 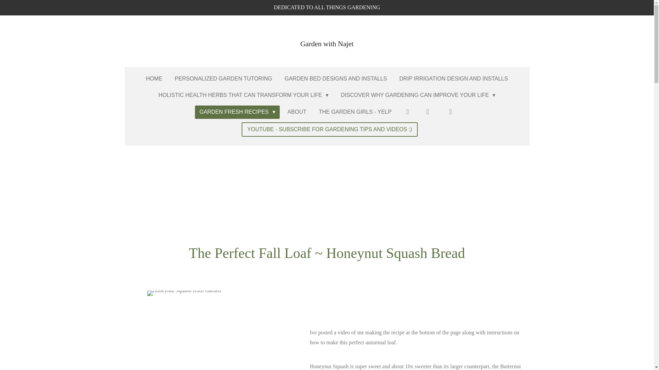 What do you see at coordinates (454, 79) in the screenshot?
I see `DRIP IRRIGATION DESIGN AND INSTALLS` at bounding box center [454, 79].